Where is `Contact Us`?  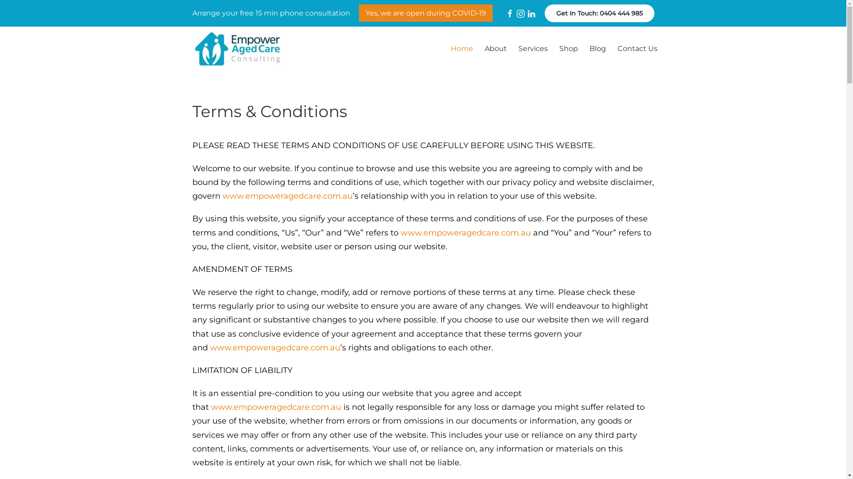 Contact Us is located at coordinates (637, 49).